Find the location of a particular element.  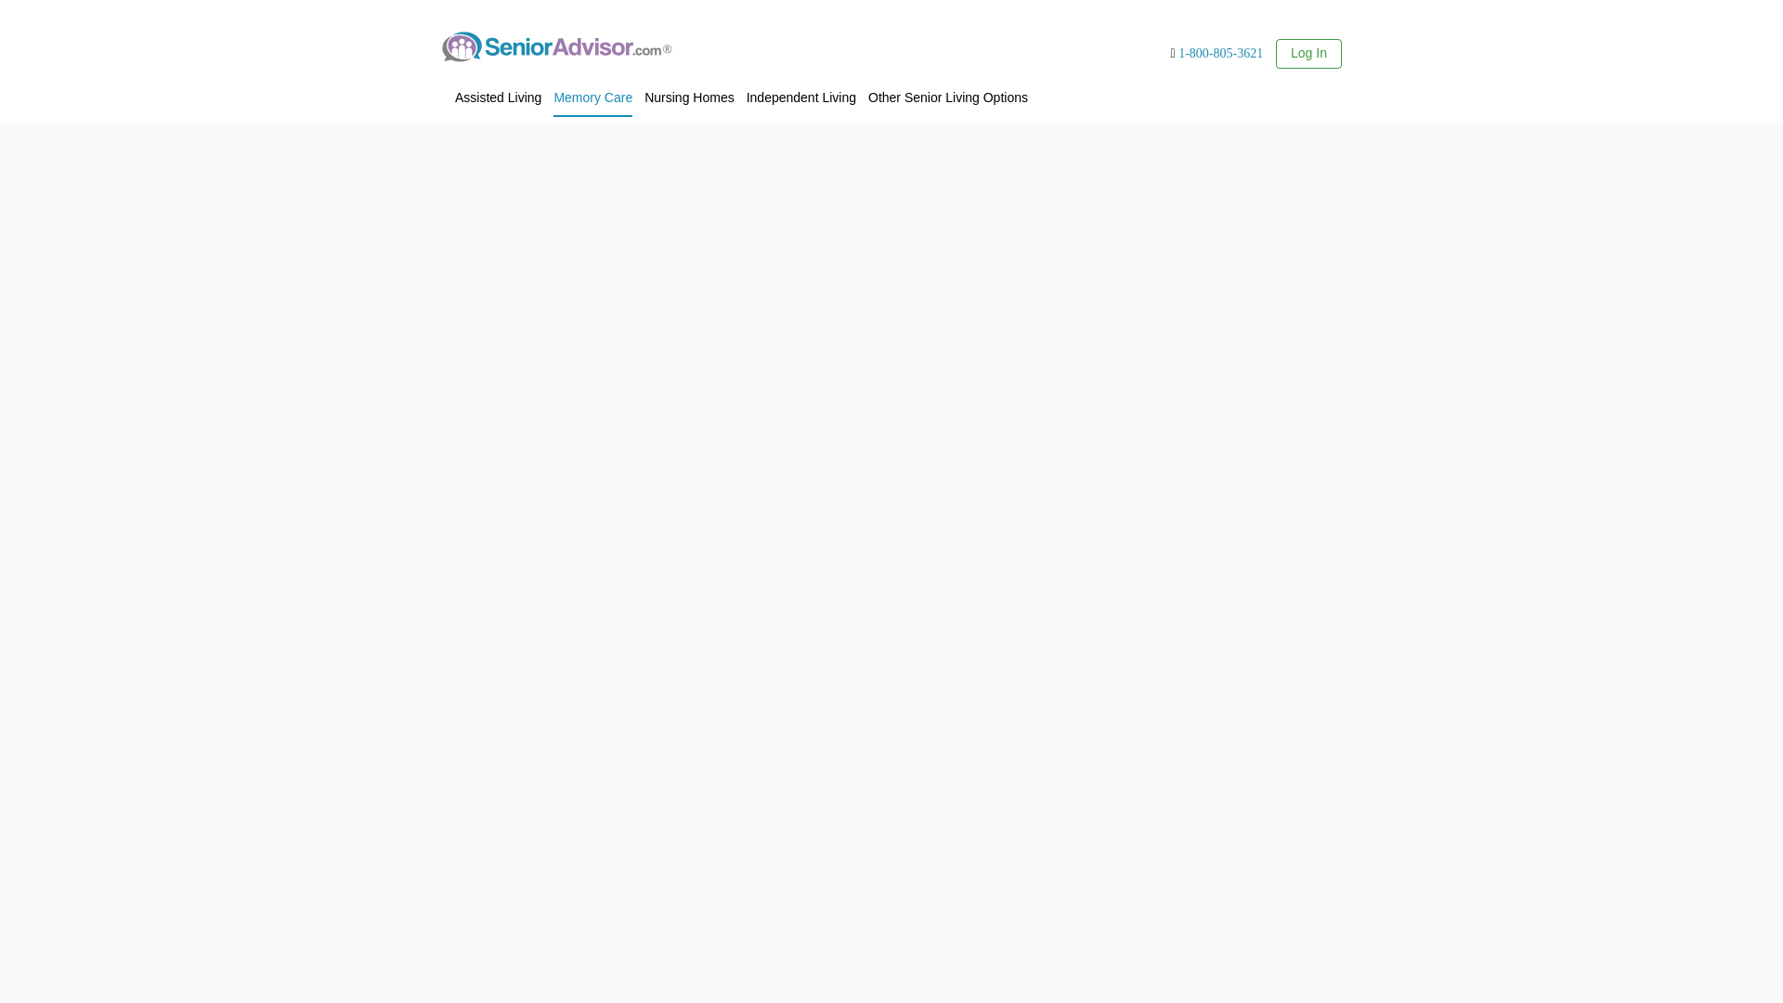

Independent Living is located at coordinates (800, 95).